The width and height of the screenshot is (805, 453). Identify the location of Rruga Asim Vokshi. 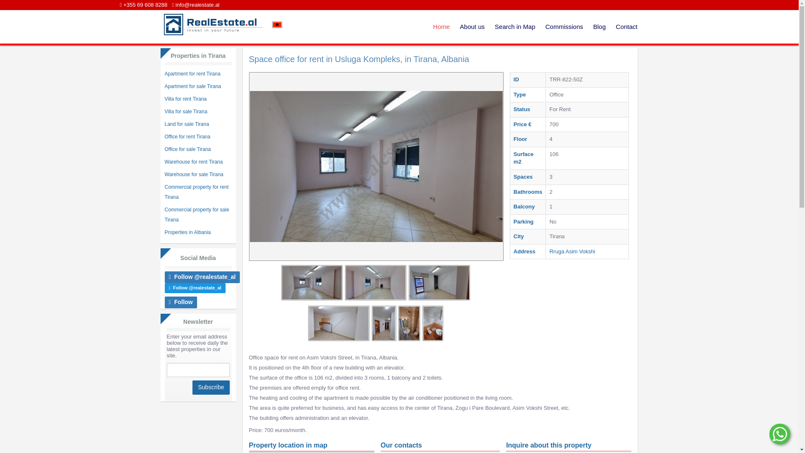
(572, 251).